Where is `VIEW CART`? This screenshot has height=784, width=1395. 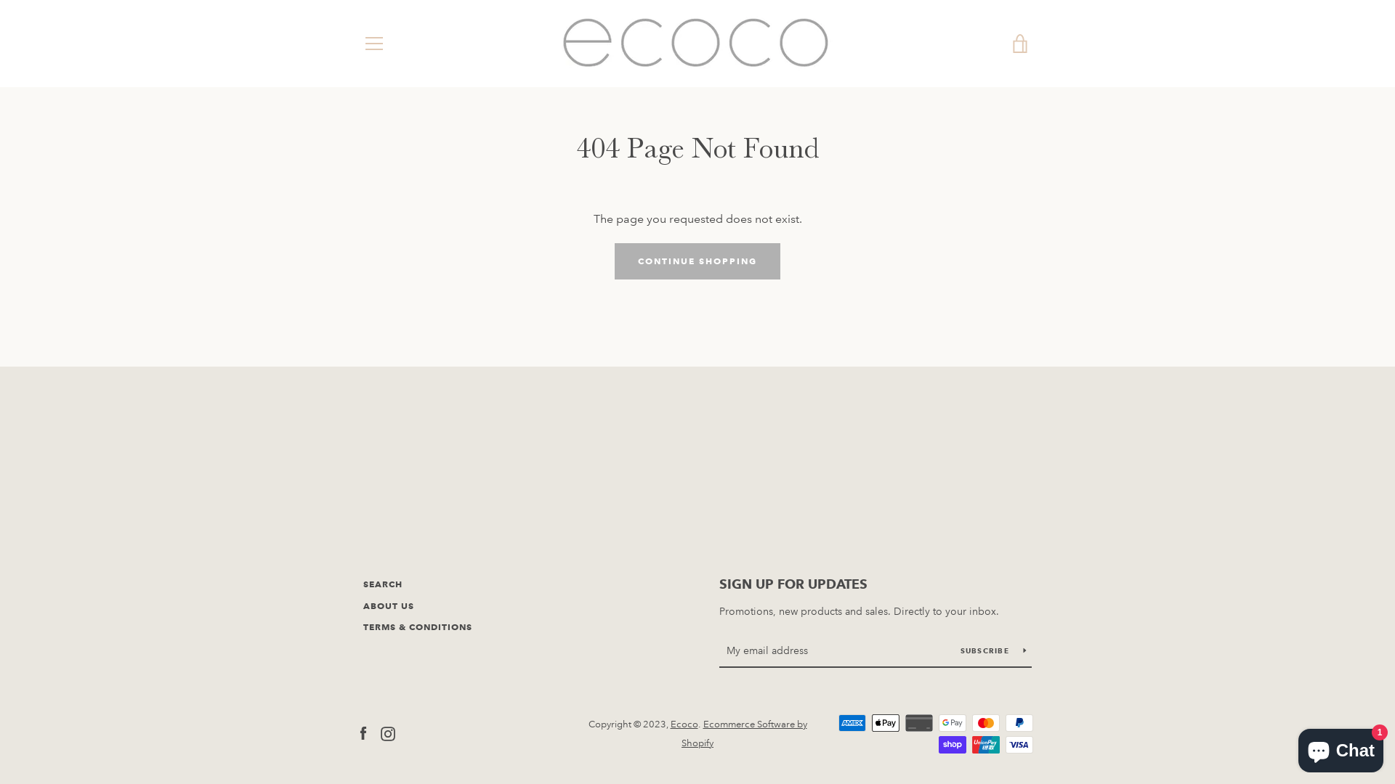 VIEW CART is located at coordinates (1021, 44).